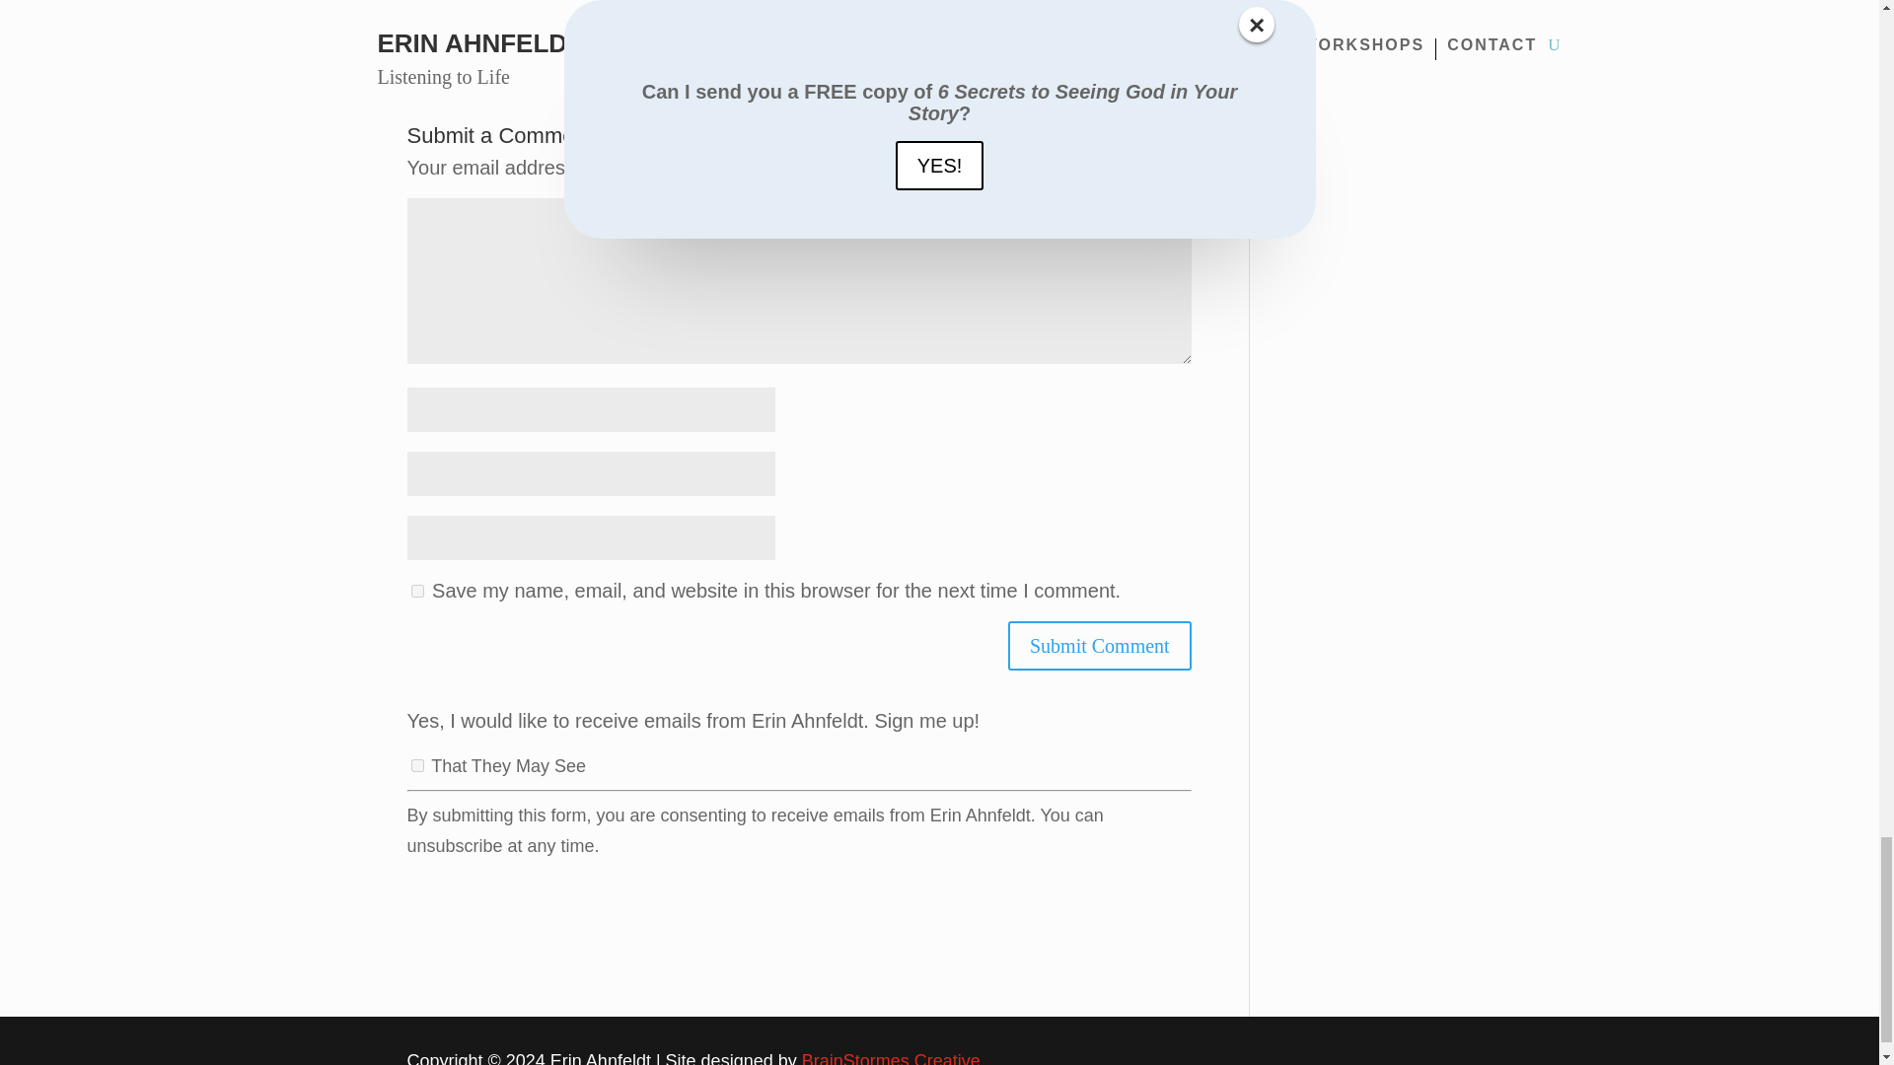 The height and width of the screenshot is (1065, 1894). What do you see at coordinates (891, 1057) in the screenshot?
I see `BrainStormes Creative` at bounding box center [891, 1057].